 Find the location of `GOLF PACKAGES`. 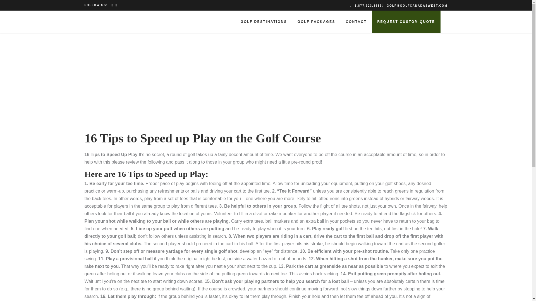

GOLF PACKAGES is located at coordinates (316, 21).